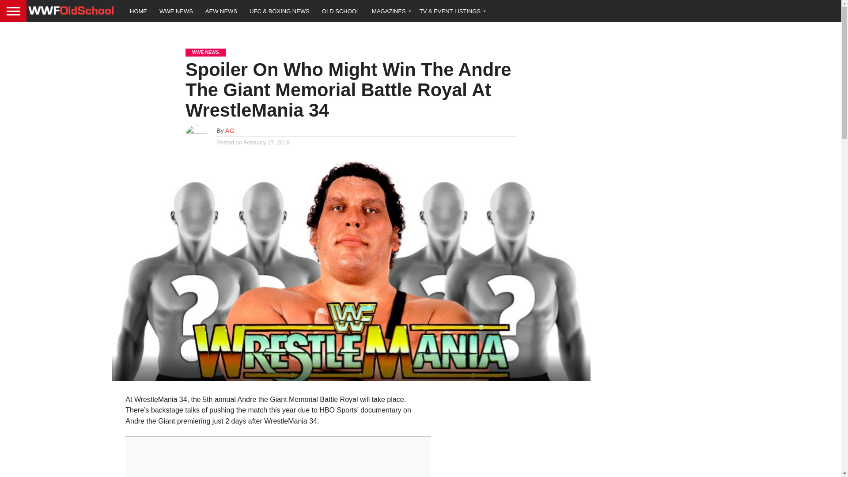 Image resolution: width=848 pixels, height=477 pixels. What do you see at coordinates (340, 11) in the screenshot?
I see `OLD SCHOOL` at bounding box center [340, 11].